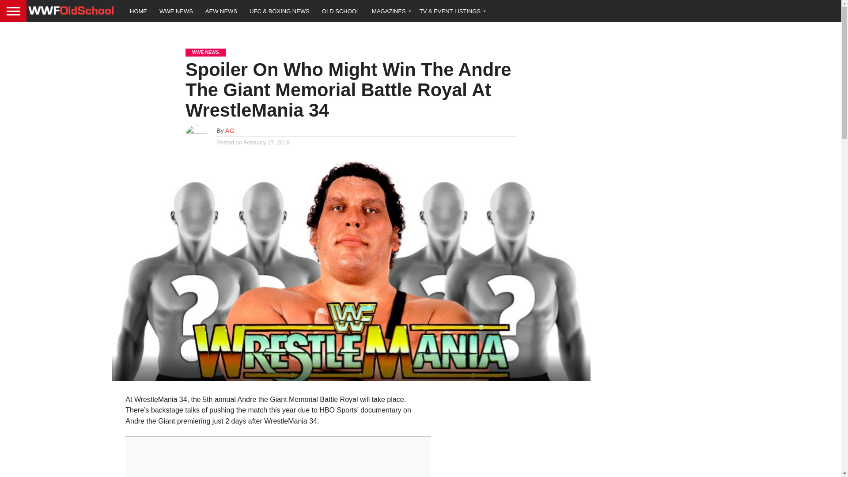 Image resolution: width=848 pixels, height=477 pixels. What do you see at coordinates (340, 11) in the screenshot?
I see `OLD SCHOOL` at bounding box center [340, 11].